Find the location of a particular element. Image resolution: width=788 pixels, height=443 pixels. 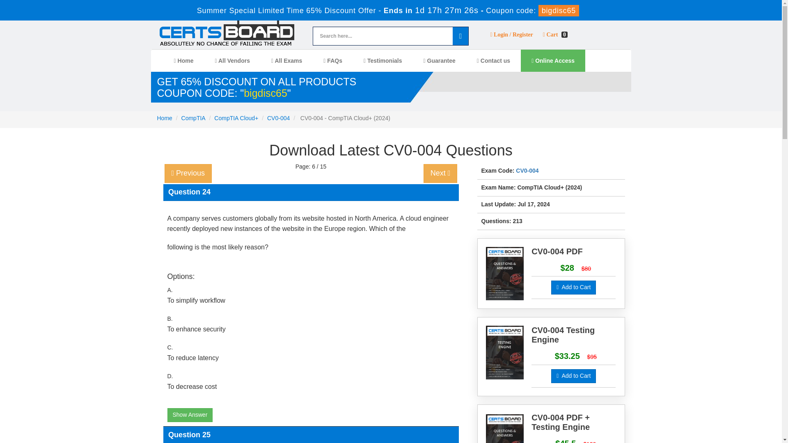

Testimonials is located at coordinates (383, 60).